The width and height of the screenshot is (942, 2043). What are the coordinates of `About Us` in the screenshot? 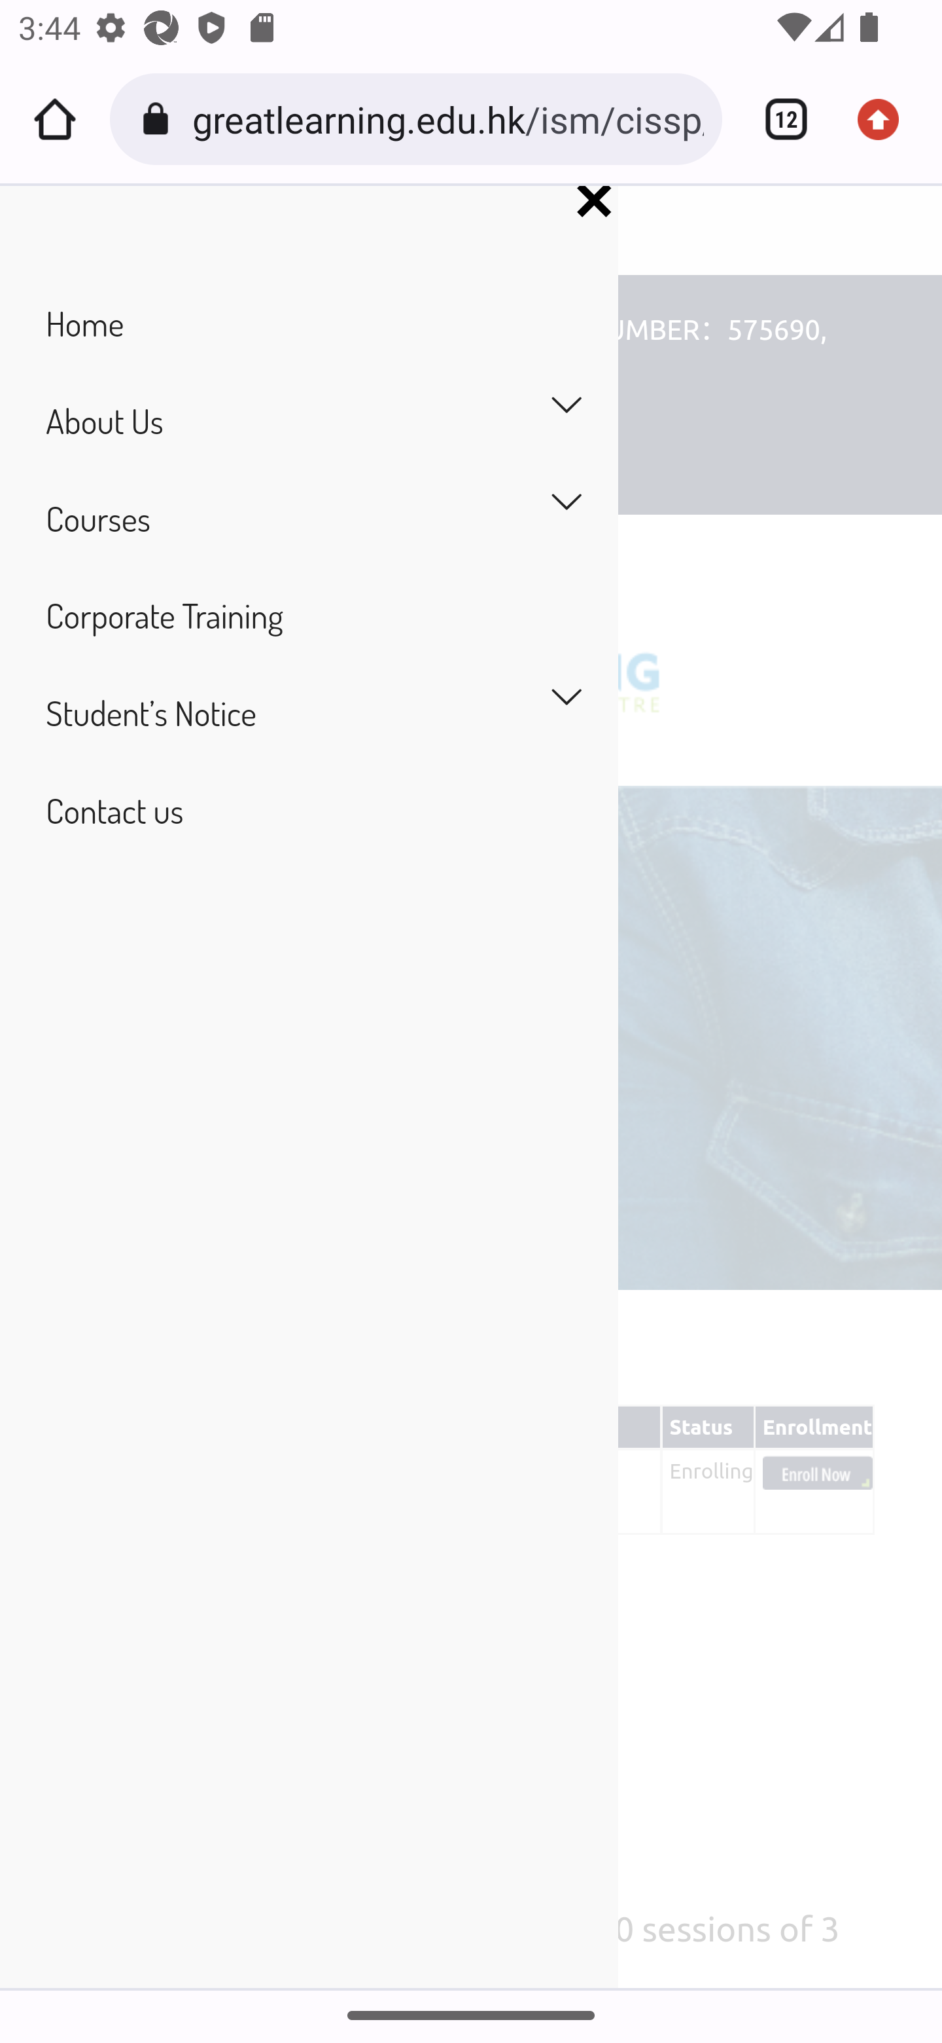 It's located at (309, 422).